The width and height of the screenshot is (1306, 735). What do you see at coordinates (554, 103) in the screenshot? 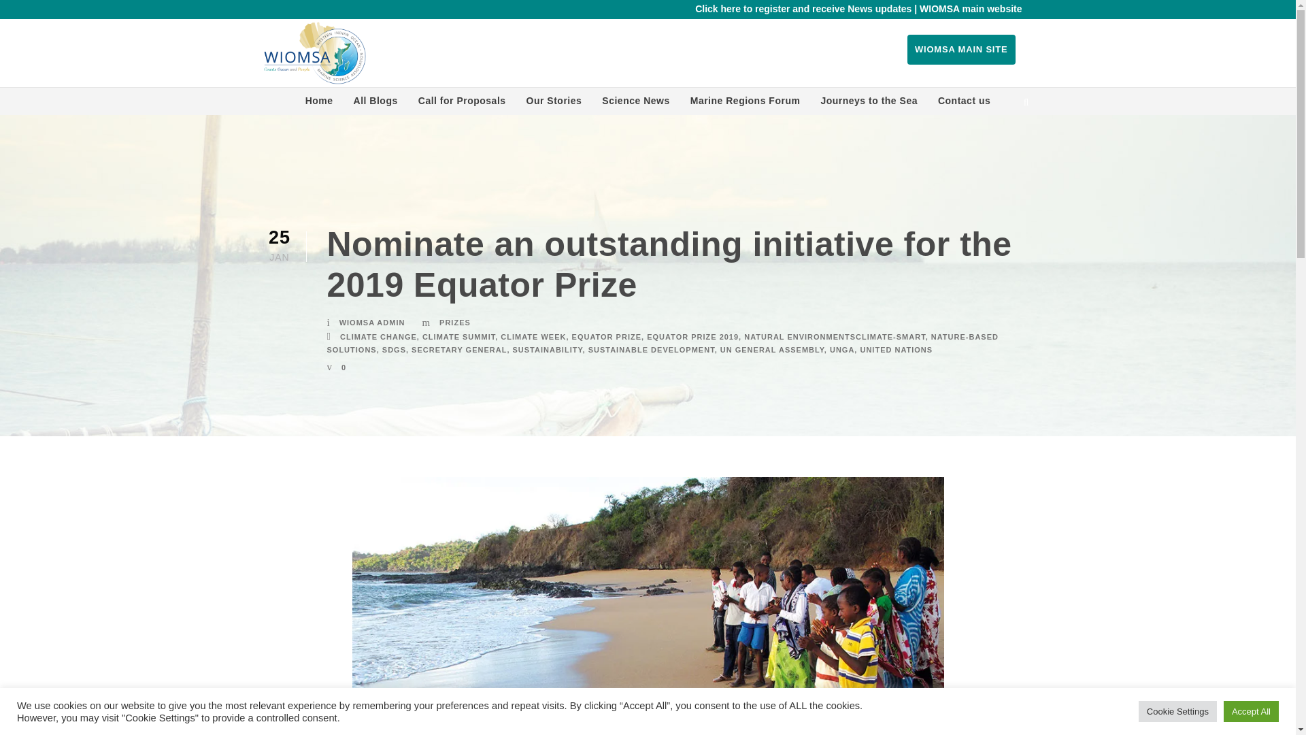
I see `Our Stories` at bounding box center [554, 103].